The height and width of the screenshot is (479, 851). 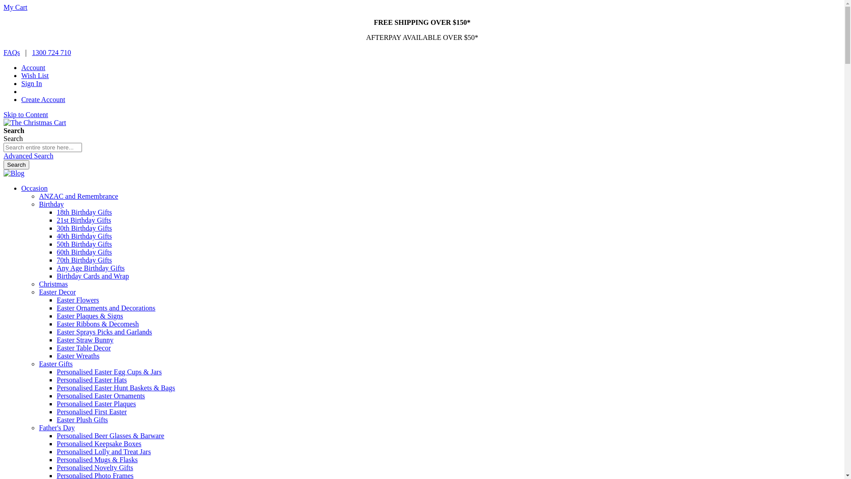 I want to click on Easter Plaques & Signs, so click(x=90, y=316).